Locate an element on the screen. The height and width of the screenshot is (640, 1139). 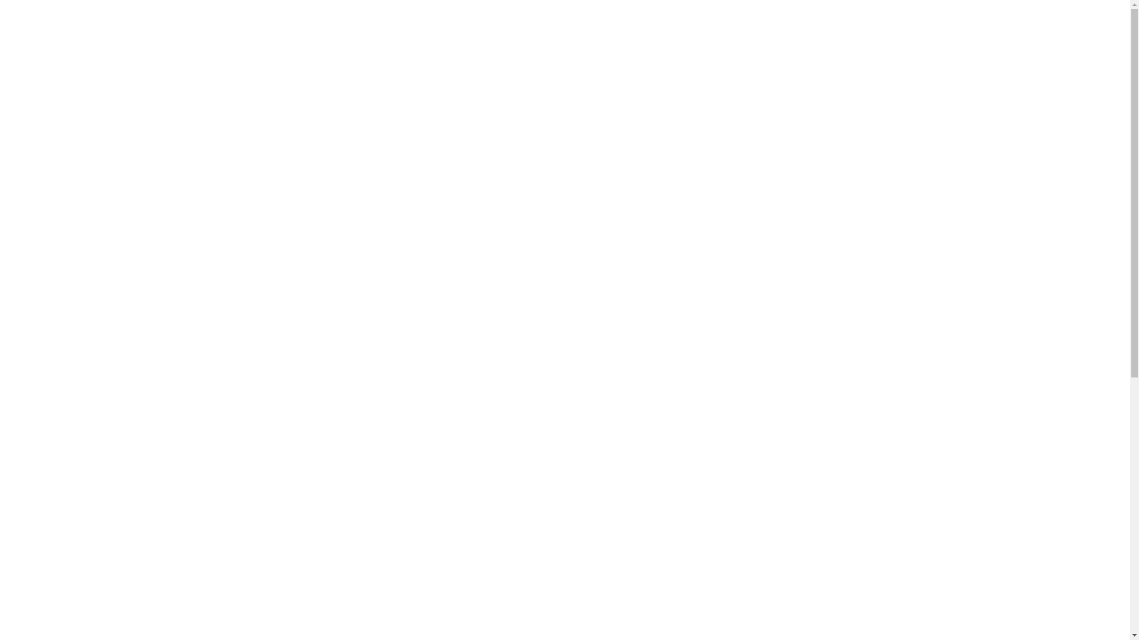
ARKANA is located at coordinates (790, 570).